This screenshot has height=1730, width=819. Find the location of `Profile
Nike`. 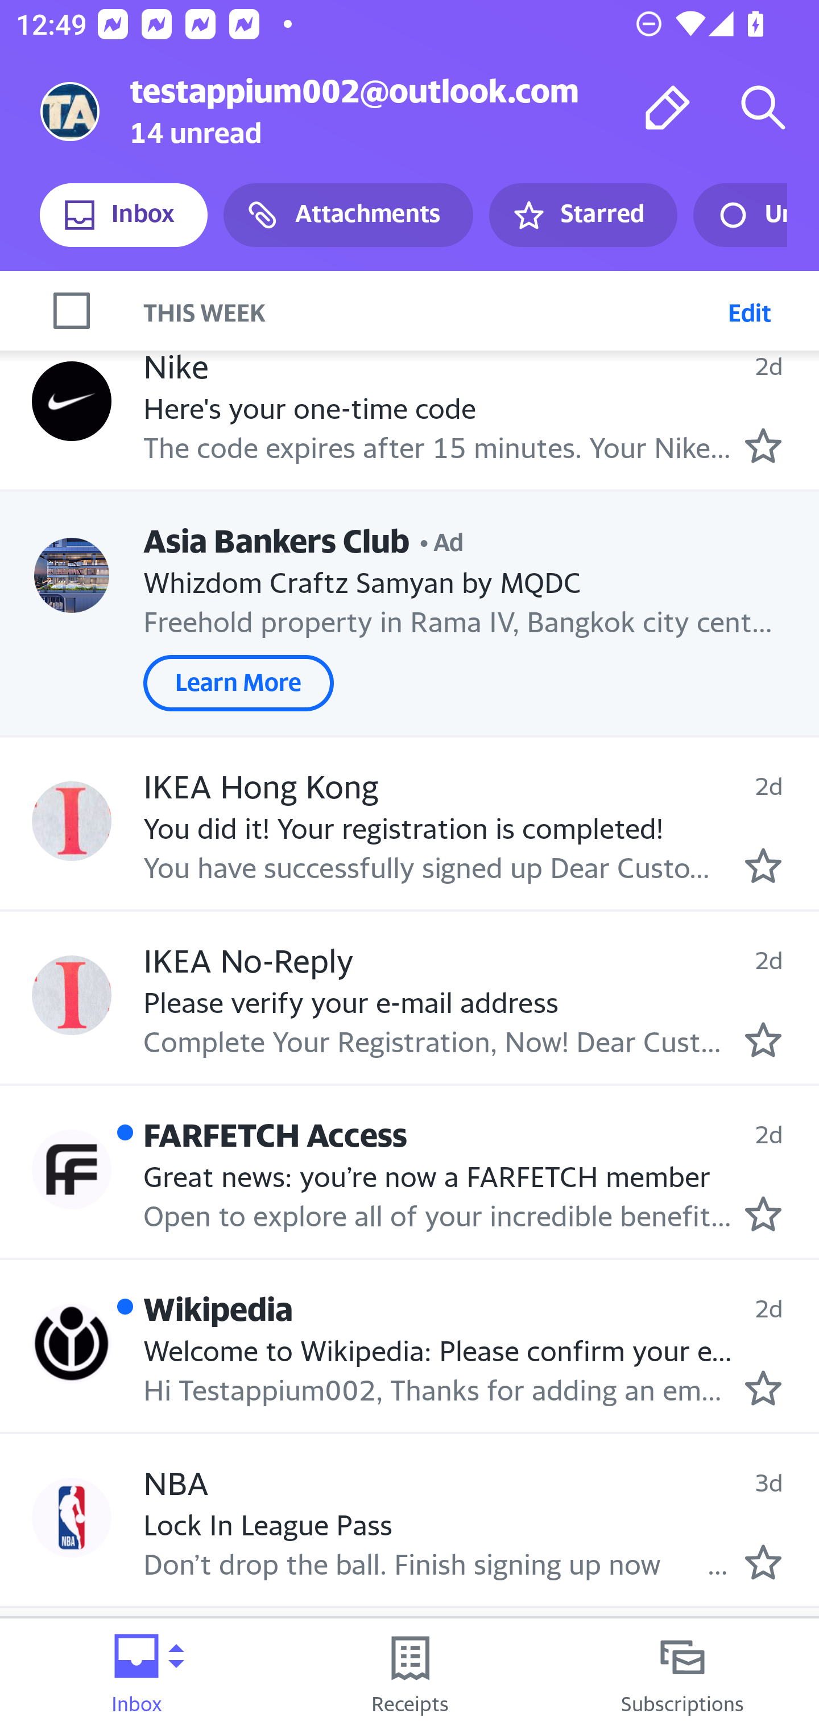

Profile
Nike is located at coordinates (72, 401).